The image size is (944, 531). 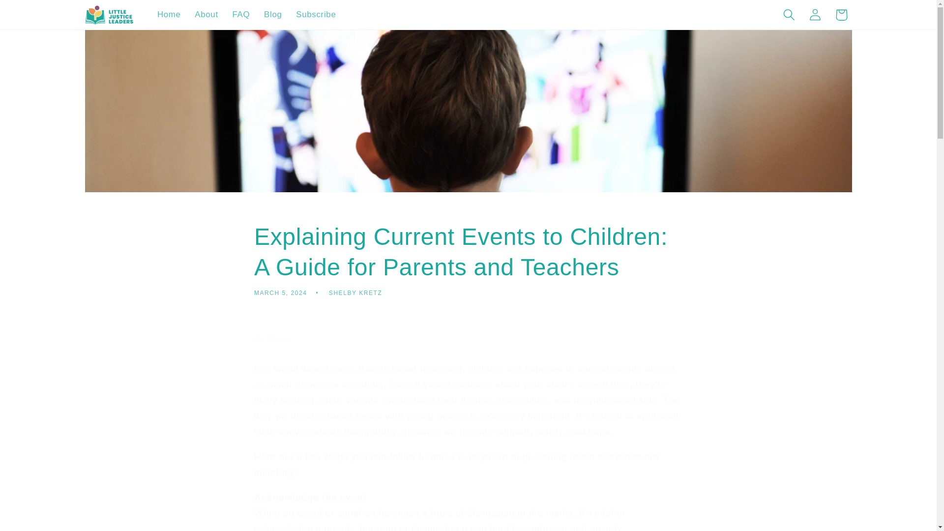 What do you see at coordinates (815, 15) in the screenshot?
I see `Log in` at bounding box center [815, 15].